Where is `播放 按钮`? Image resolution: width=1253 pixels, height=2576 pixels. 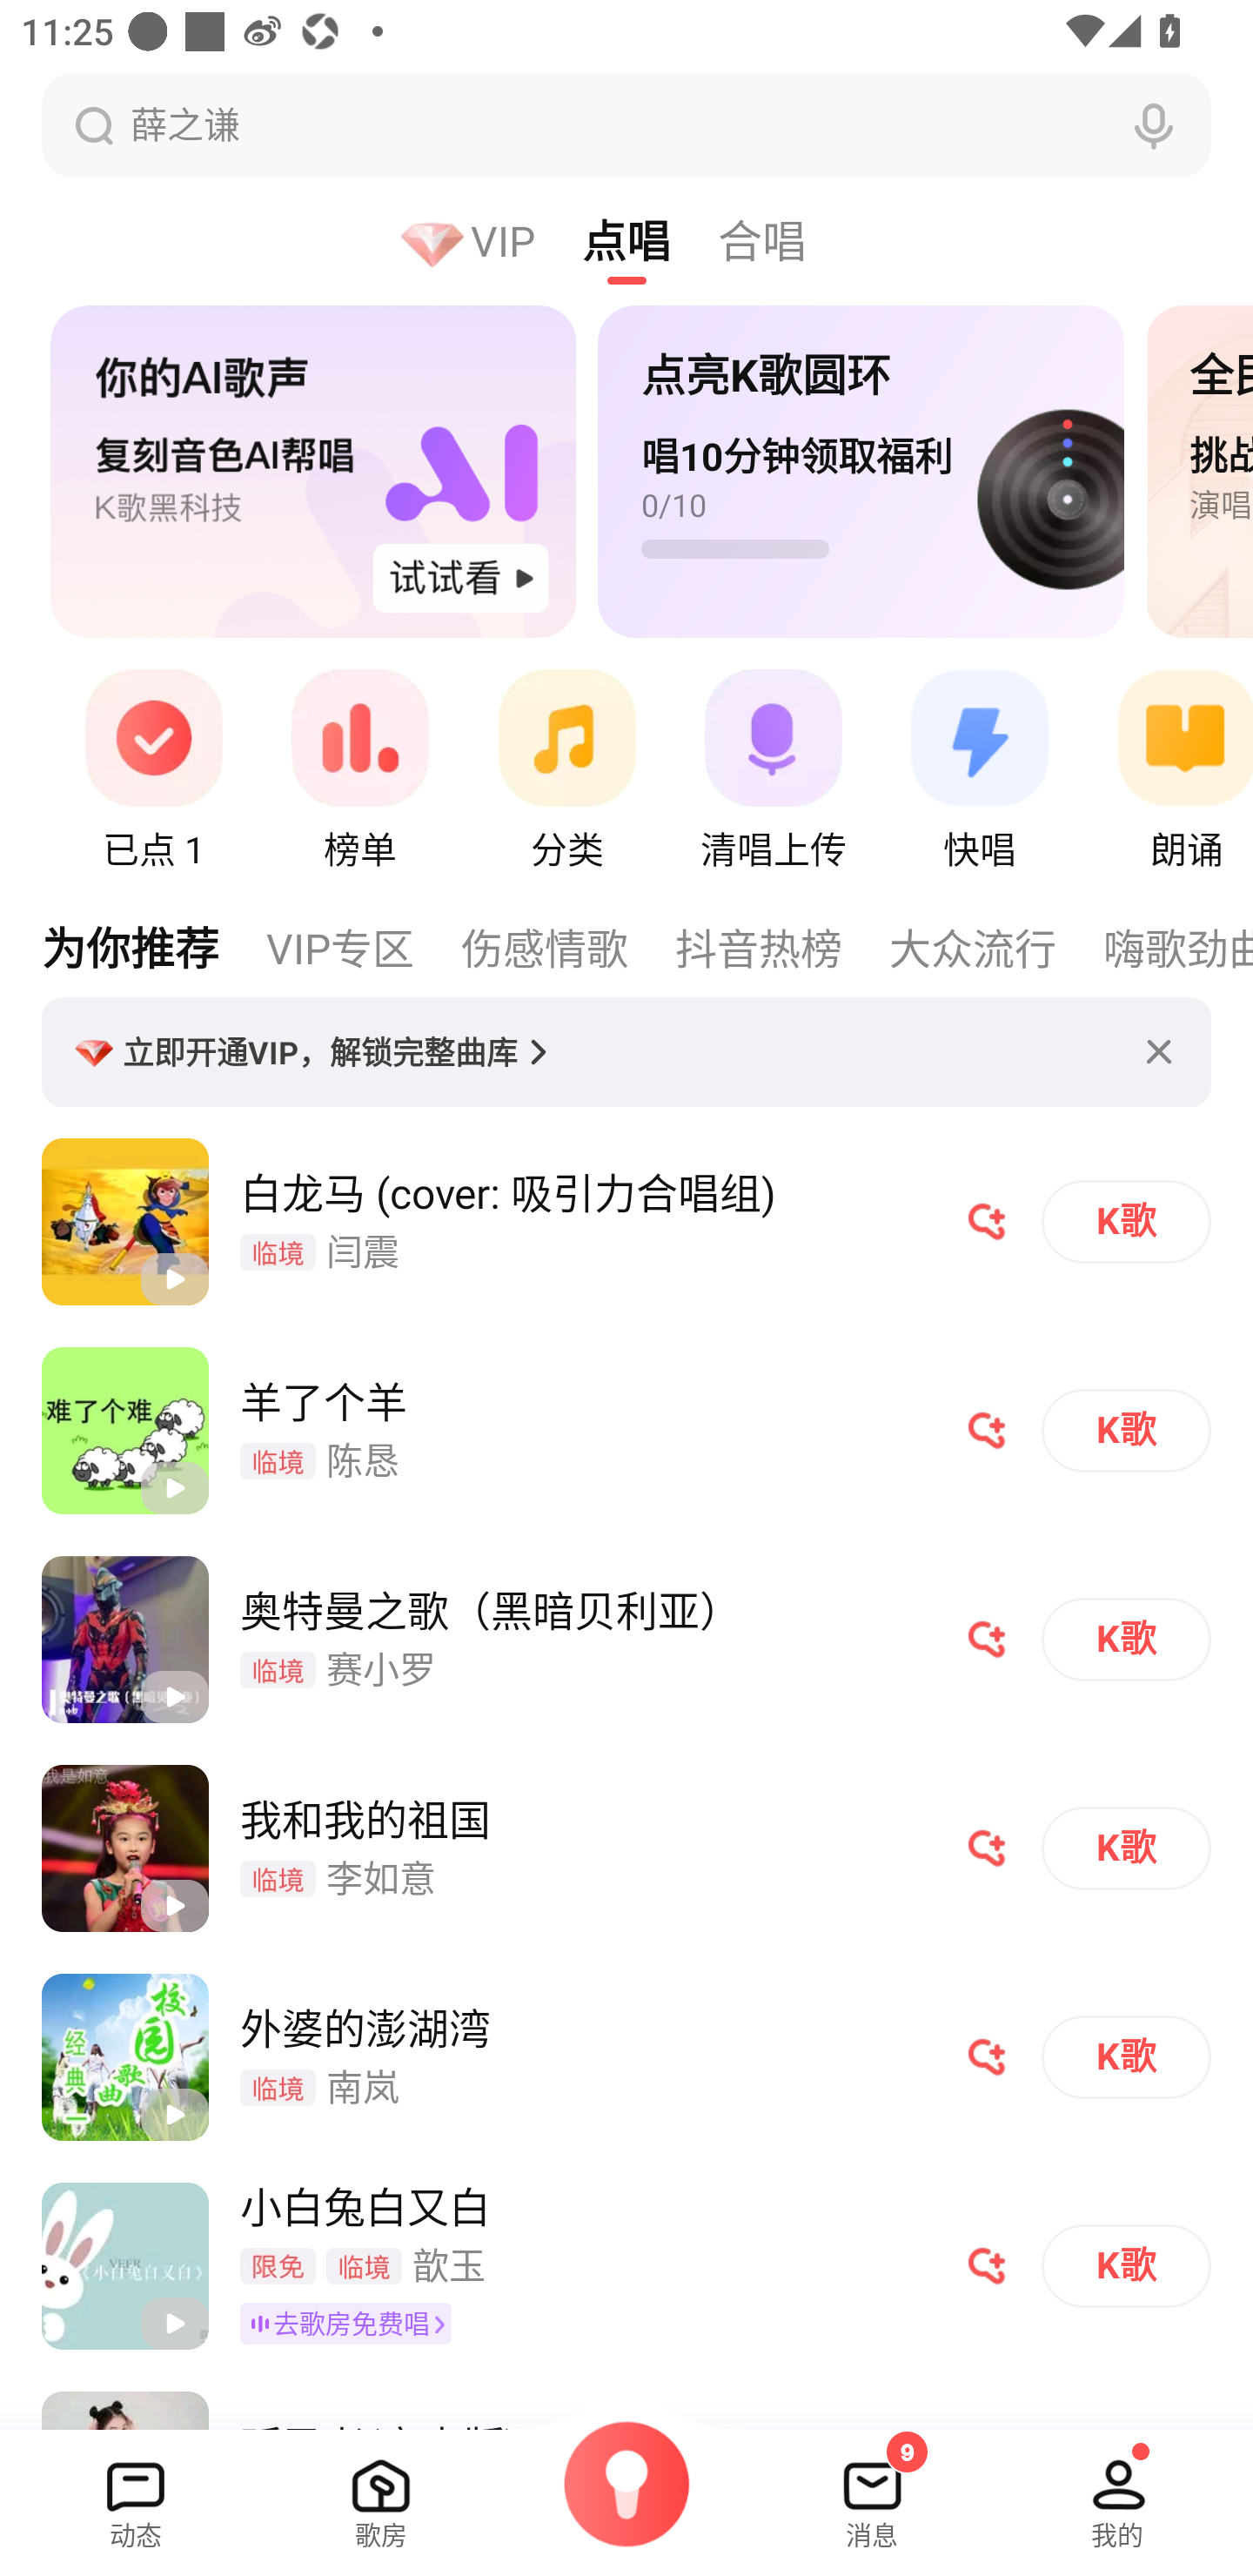 播放 按钮 is located at coordinates (174, 1906).